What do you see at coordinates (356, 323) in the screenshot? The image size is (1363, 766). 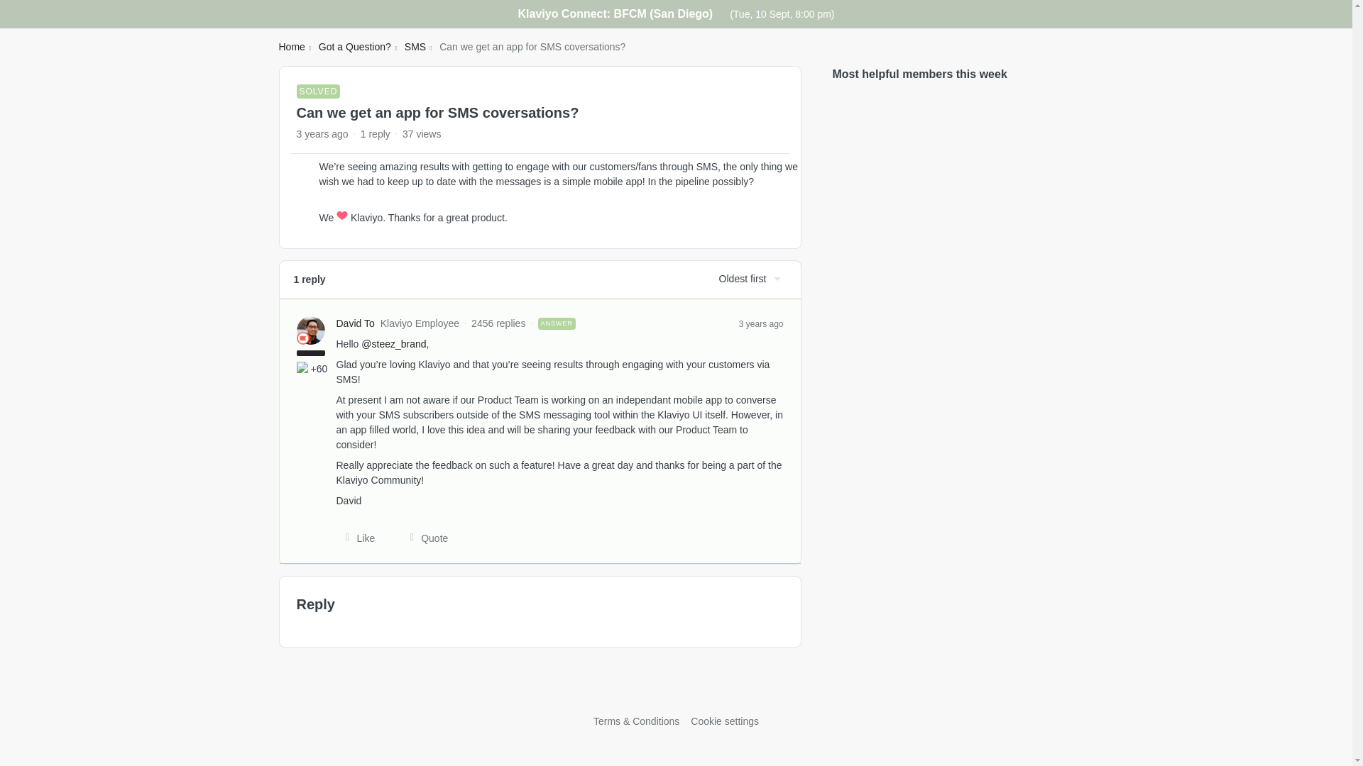 I see `David To` at bounding box center [356, 323].